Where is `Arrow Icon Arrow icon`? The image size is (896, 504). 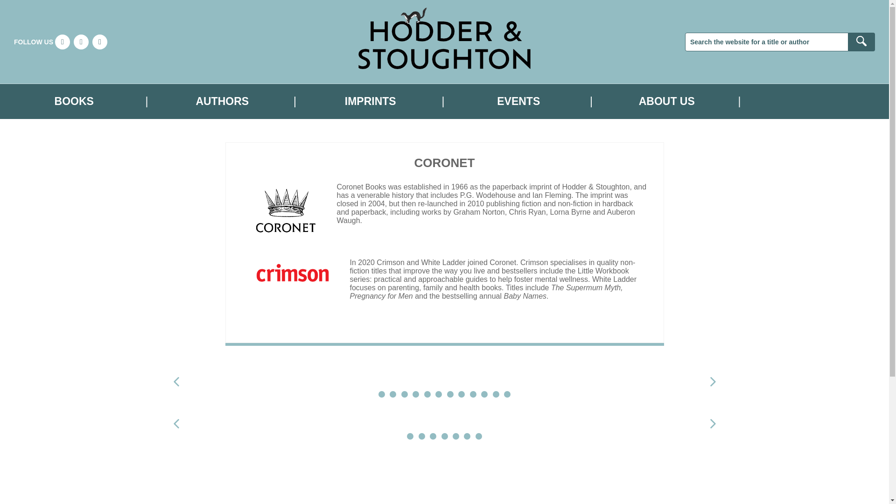 Arrow Icon Arrow icon is located at coordinates (175, 382).